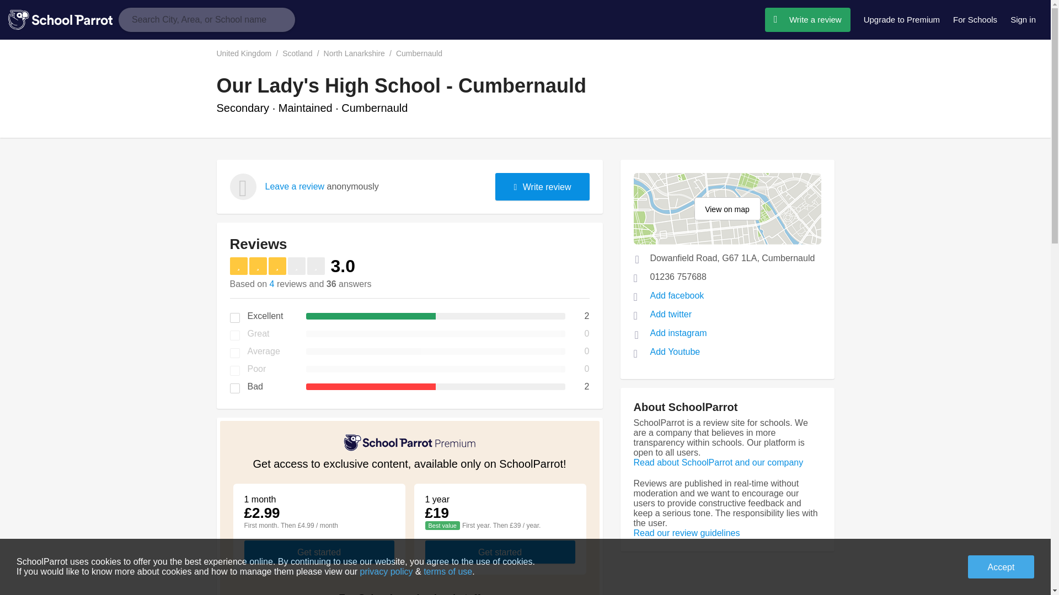 The width and height of the screenshot is (1059, 595). Describe the element at coordinates (295, 186) in the screenshot. I see `Leave a review` at that location.